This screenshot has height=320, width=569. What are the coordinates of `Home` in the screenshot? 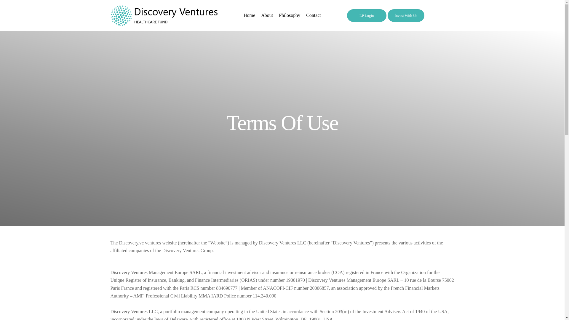 It's located at (250, 15).